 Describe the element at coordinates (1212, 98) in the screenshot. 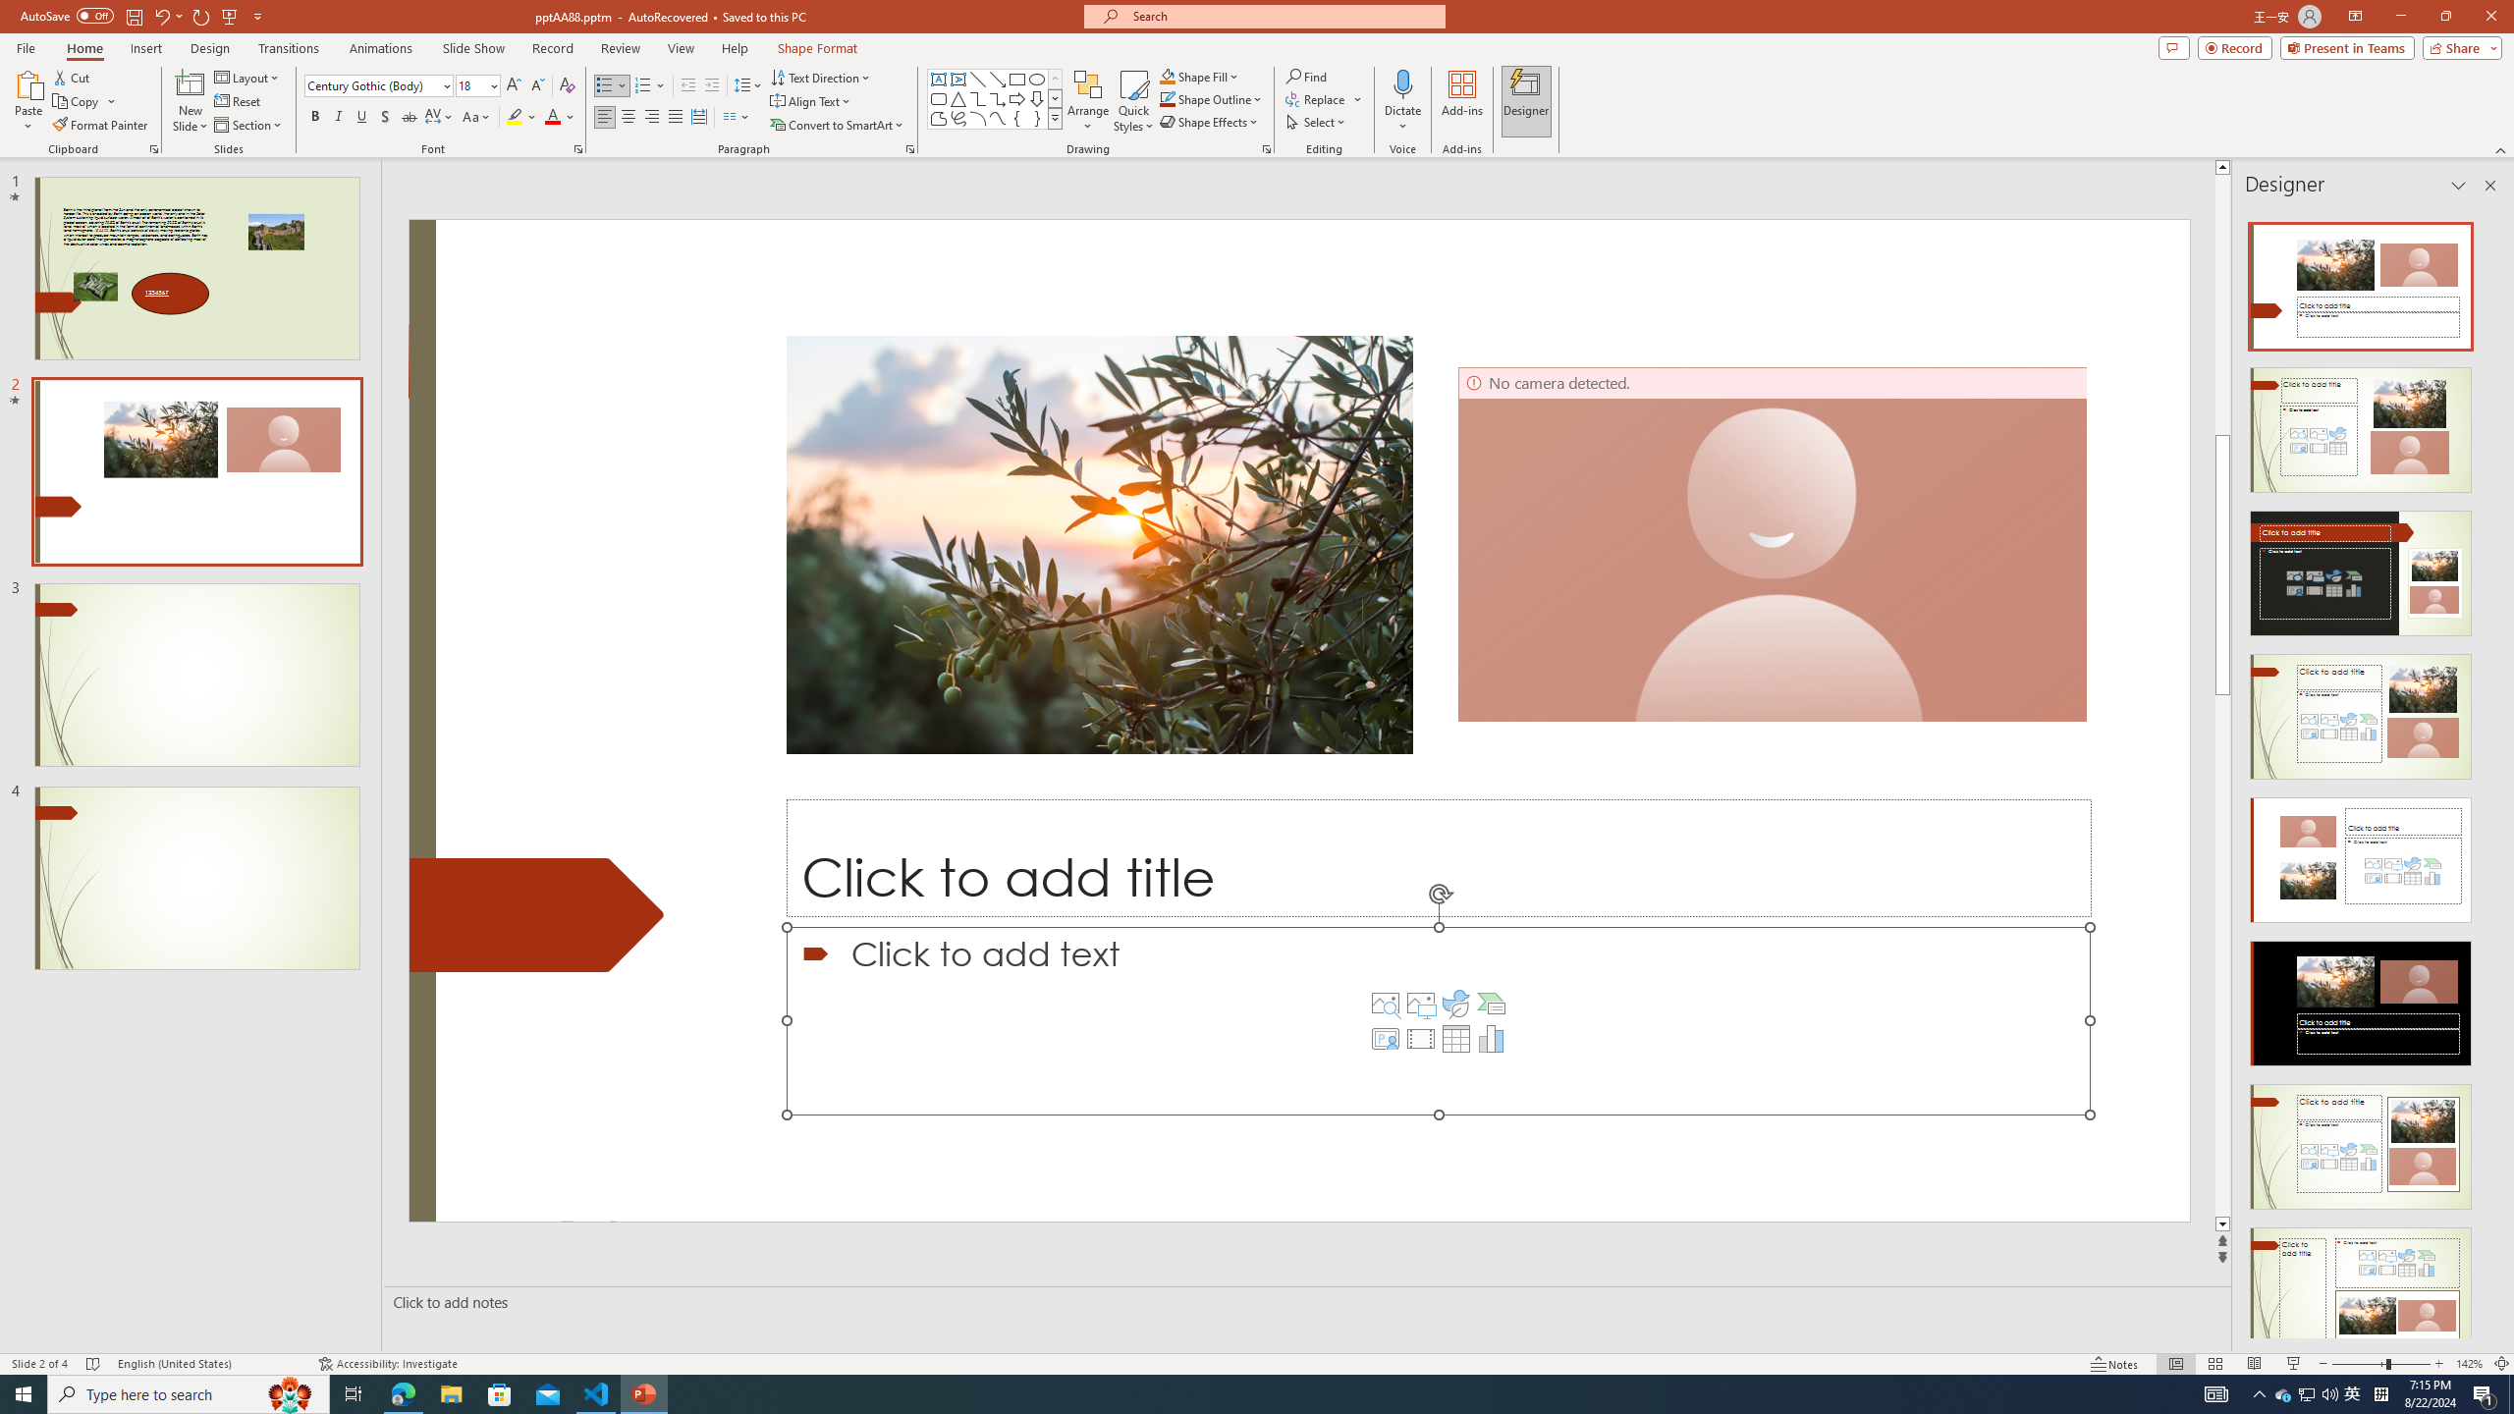

I see `Shape Outline` at that location.